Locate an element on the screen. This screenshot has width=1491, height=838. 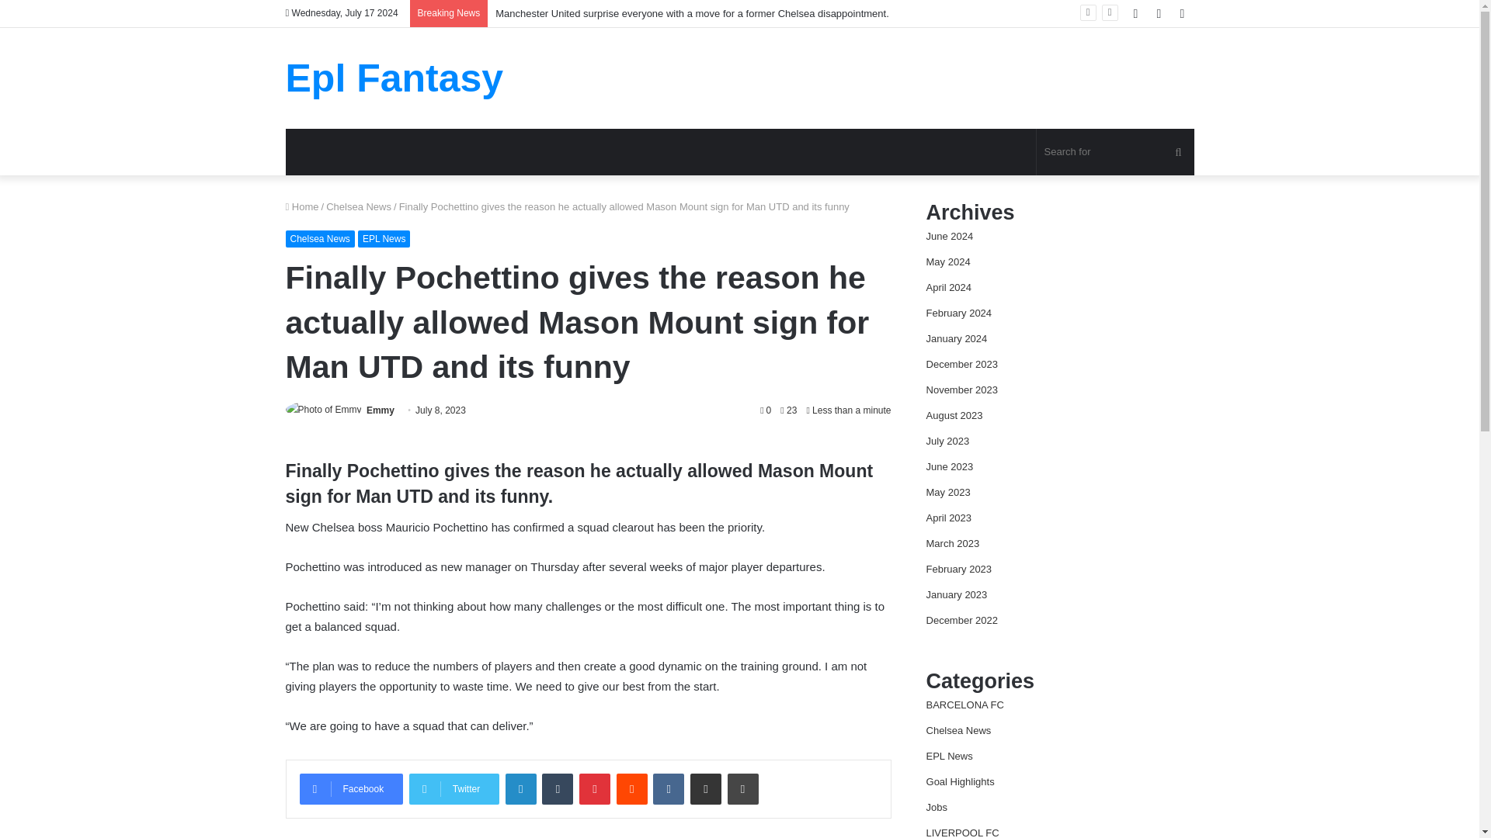
Twitter is located at coordinates (454, 788).